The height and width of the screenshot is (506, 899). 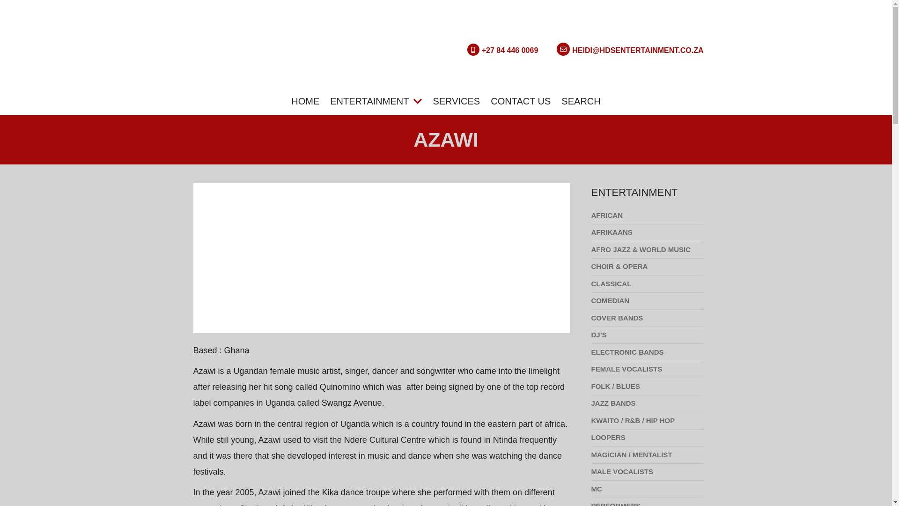 What do you see at coordinates (647, 216) in the screenshot?
I see `AFRICAN` at bounding box center [647, 216].